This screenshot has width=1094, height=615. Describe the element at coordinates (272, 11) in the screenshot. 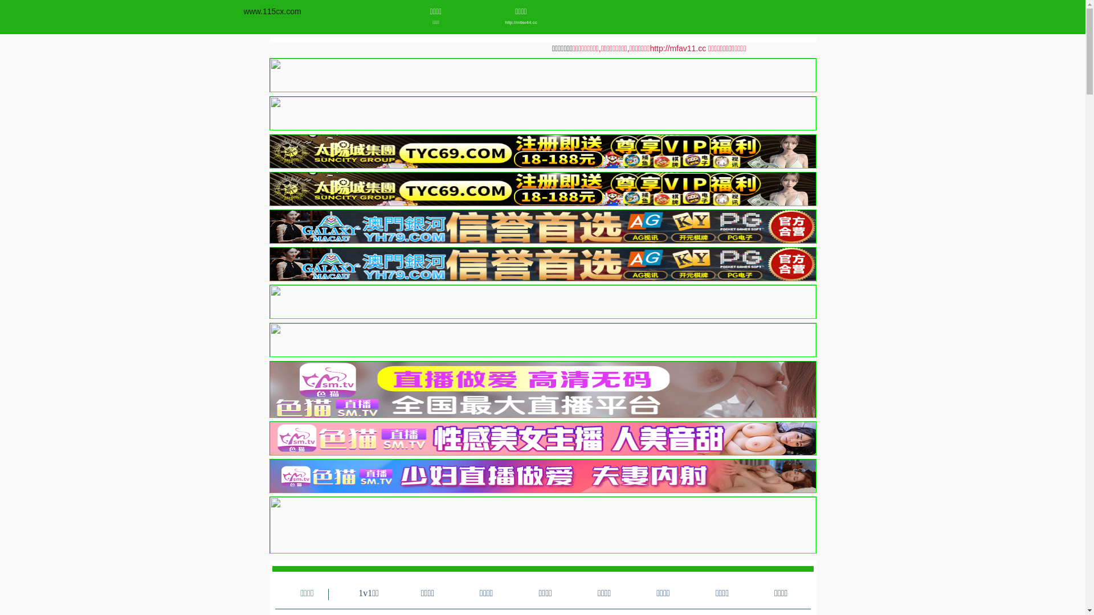

I see `www.115cx.com` at that location.